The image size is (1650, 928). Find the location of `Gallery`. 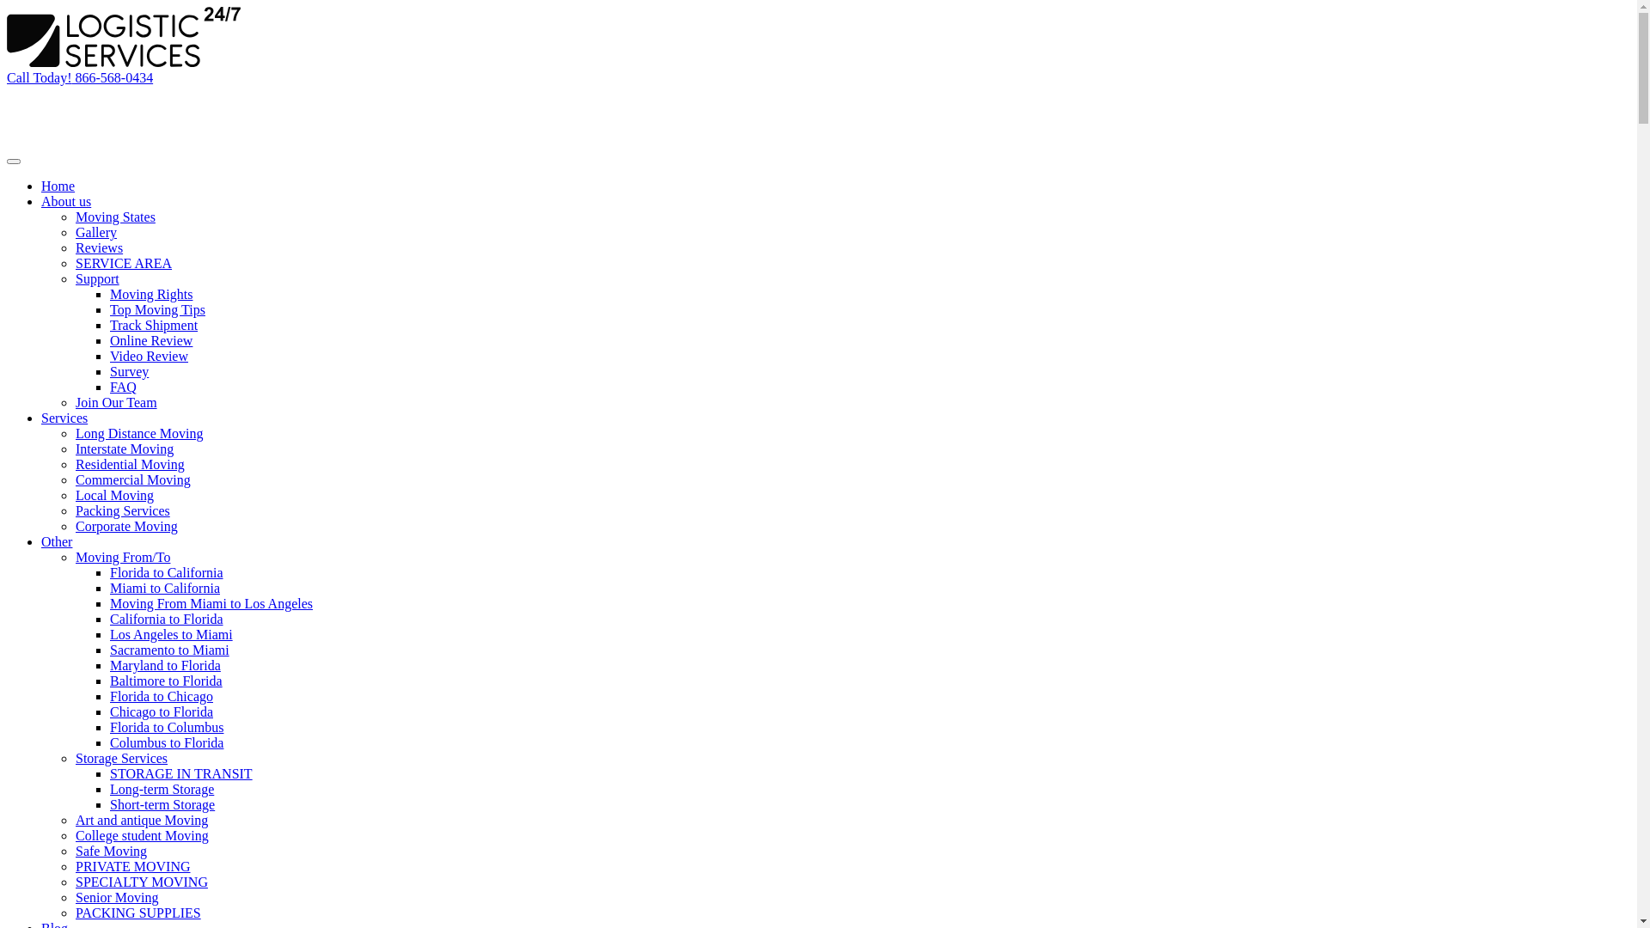

Gallery is located at coordinates (96, 232).